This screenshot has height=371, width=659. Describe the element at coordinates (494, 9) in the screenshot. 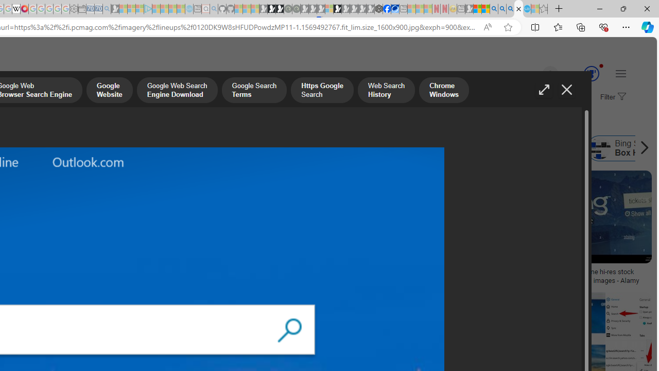

I see `Bing AI - Search` at that location.